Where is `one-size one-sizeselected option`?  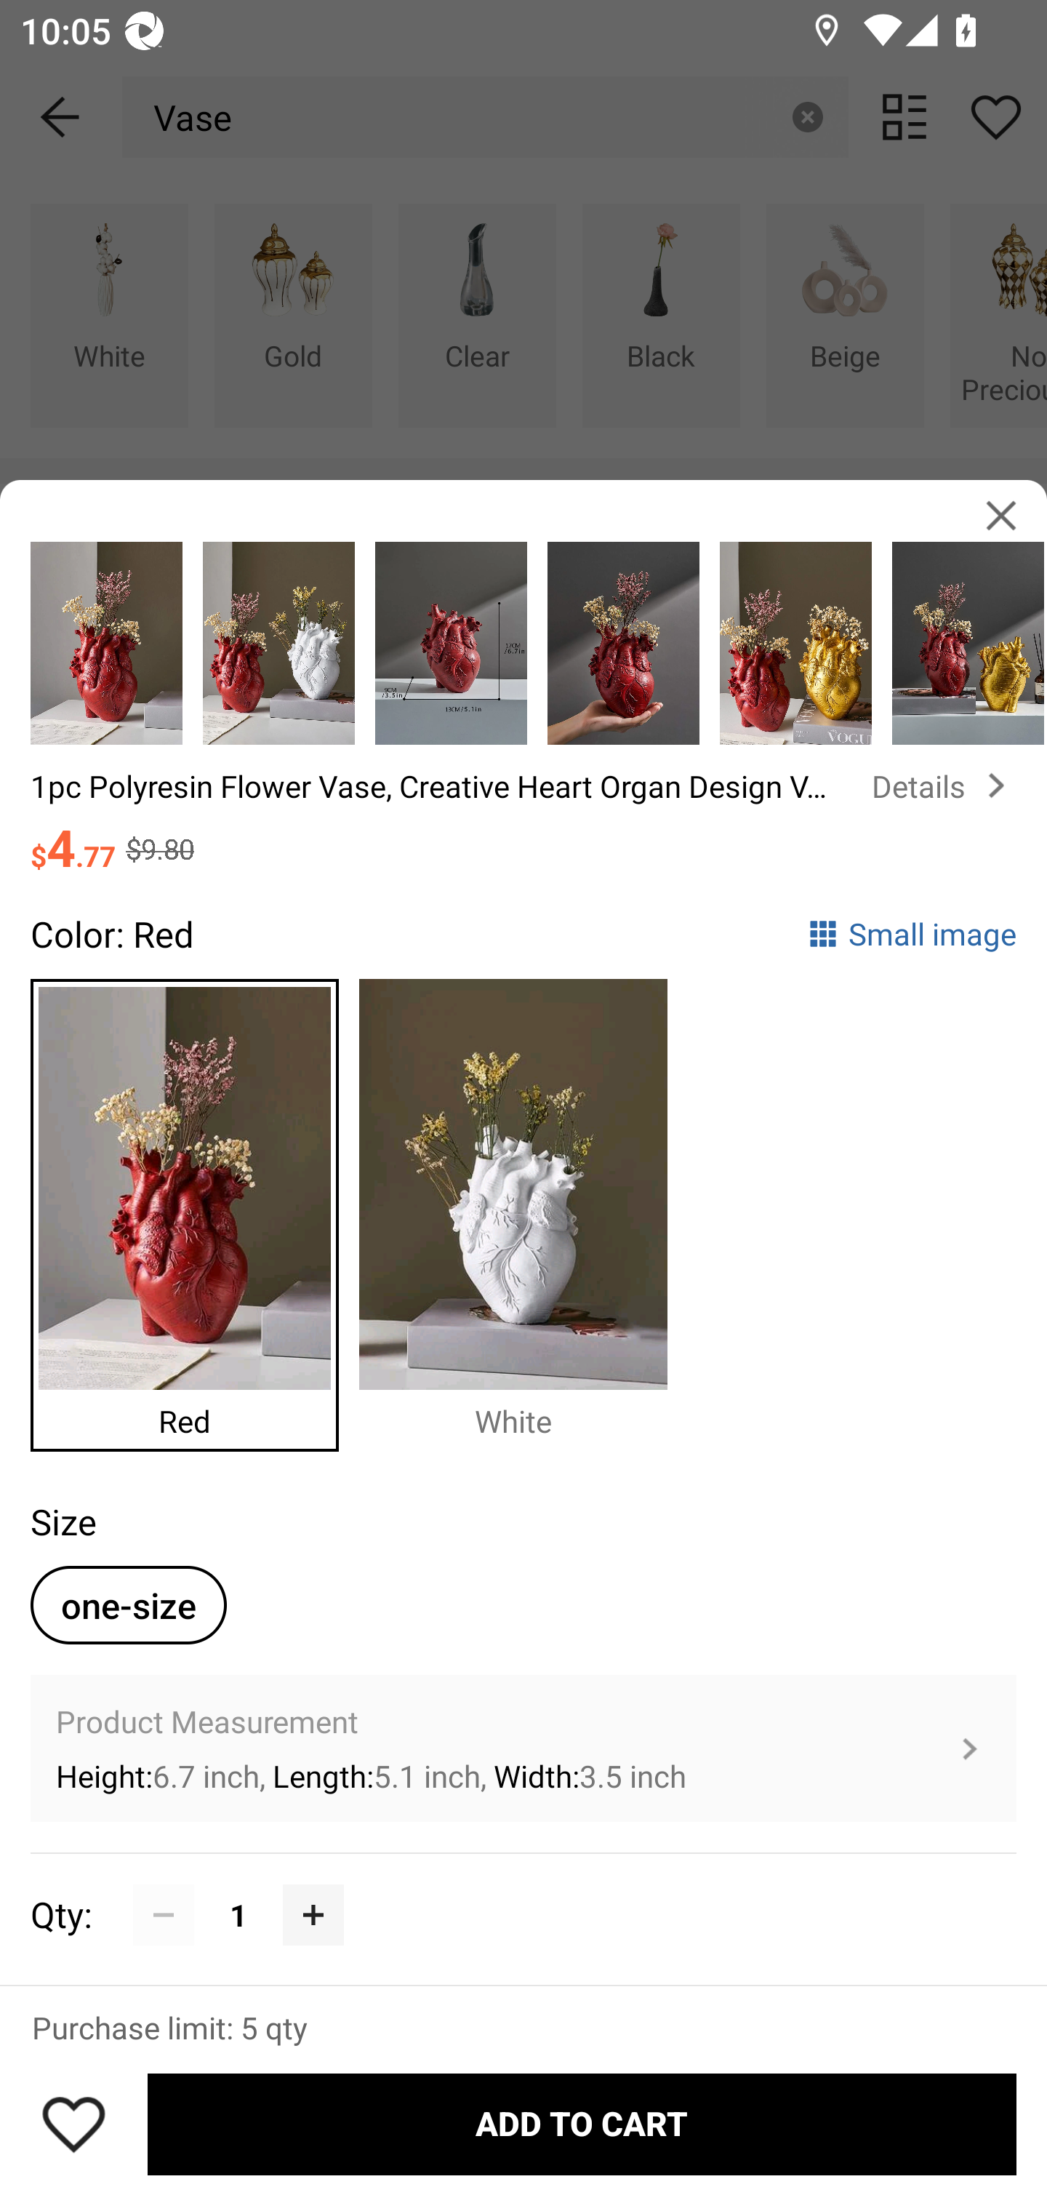
one-size one-sizeselected option is located at coordinates (128, 1604).